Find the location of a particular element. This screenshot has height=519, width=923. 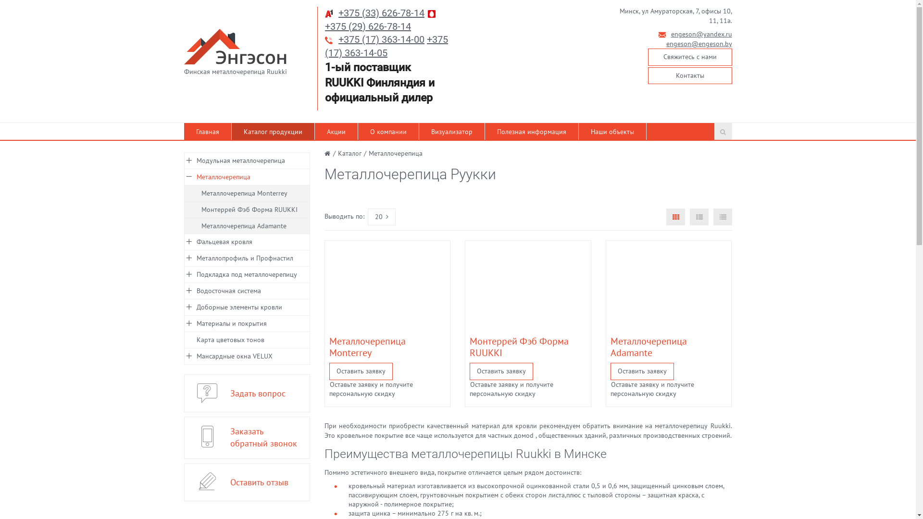

mail.png is located at coordinates (662, 35).